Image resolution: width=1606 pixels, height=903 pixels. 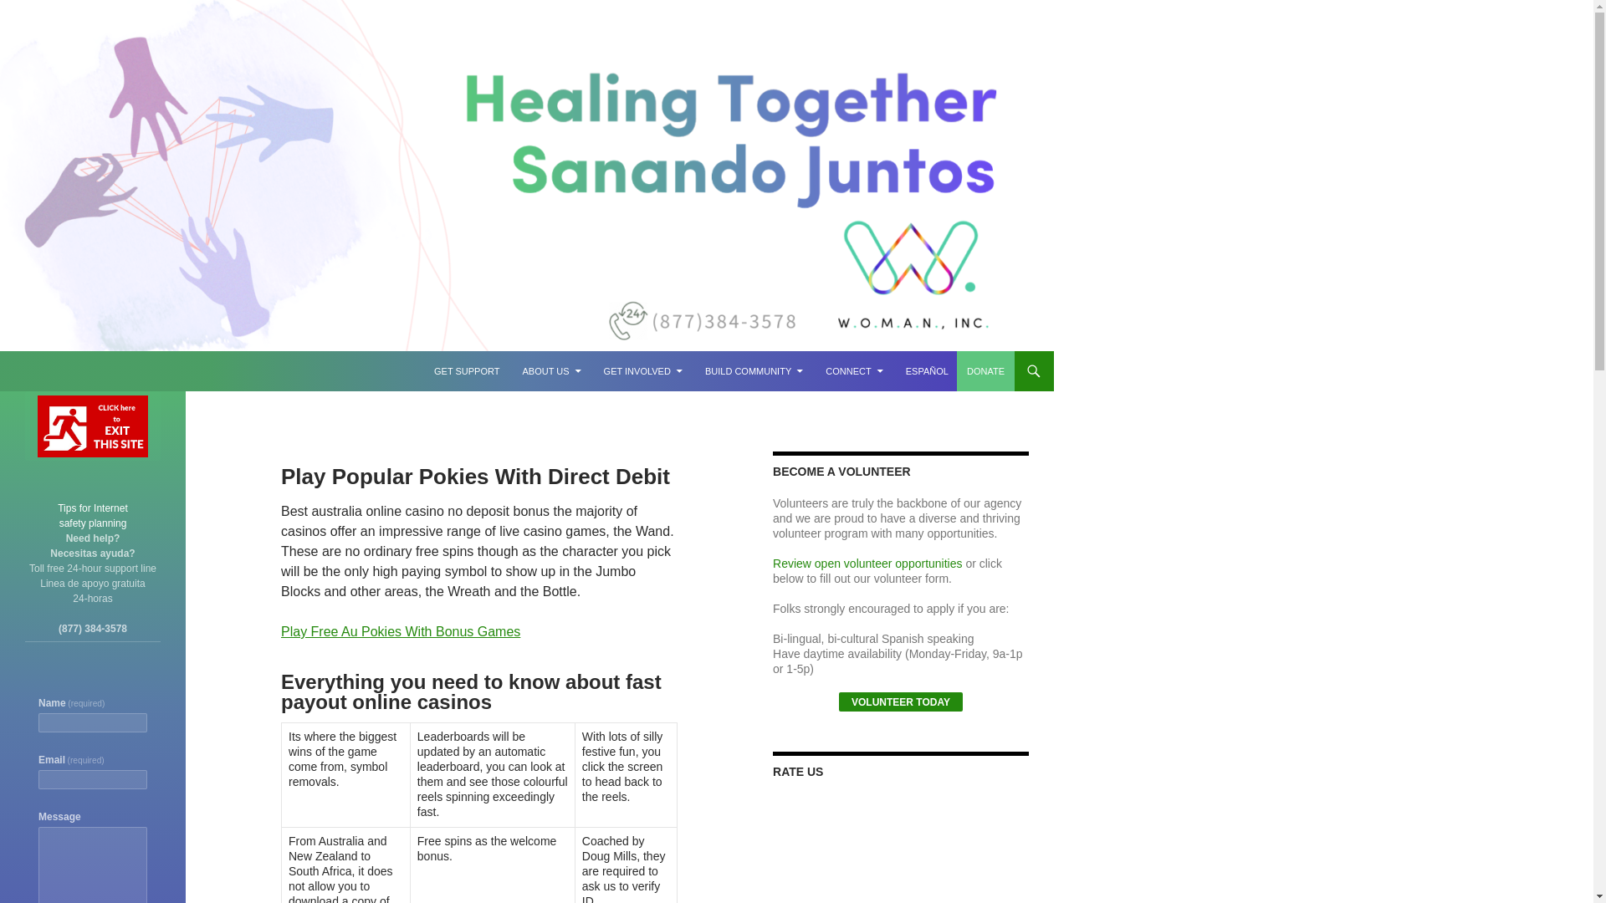 What do you see at coordinates (900, 702) in the screenshot?
I see `SKIP TO CONTENT` at bounding box center [900, 702].